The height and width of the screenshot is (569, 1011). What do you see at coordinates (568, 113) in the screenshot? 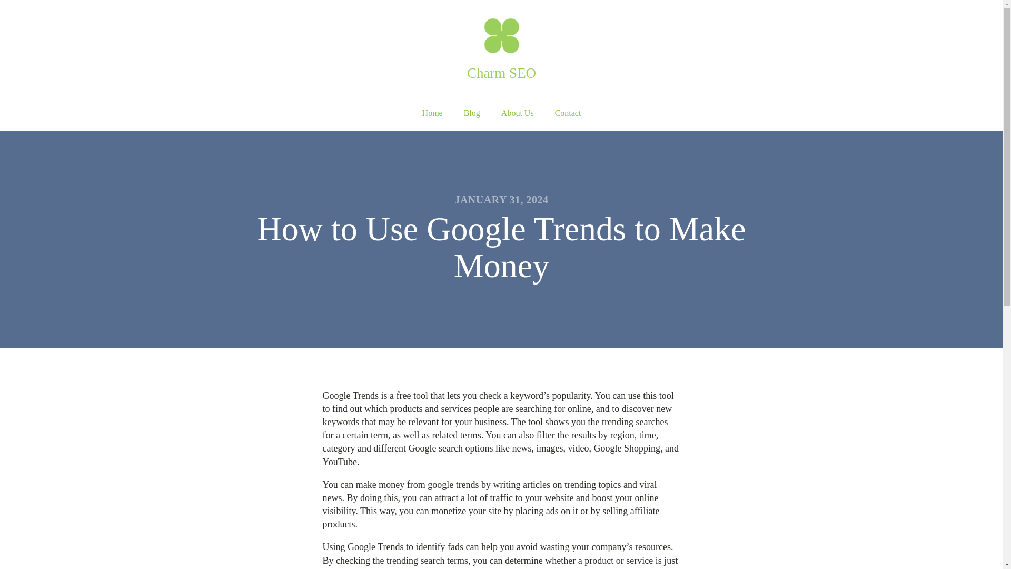
I see `Contact` at bounding box center [568, 113].